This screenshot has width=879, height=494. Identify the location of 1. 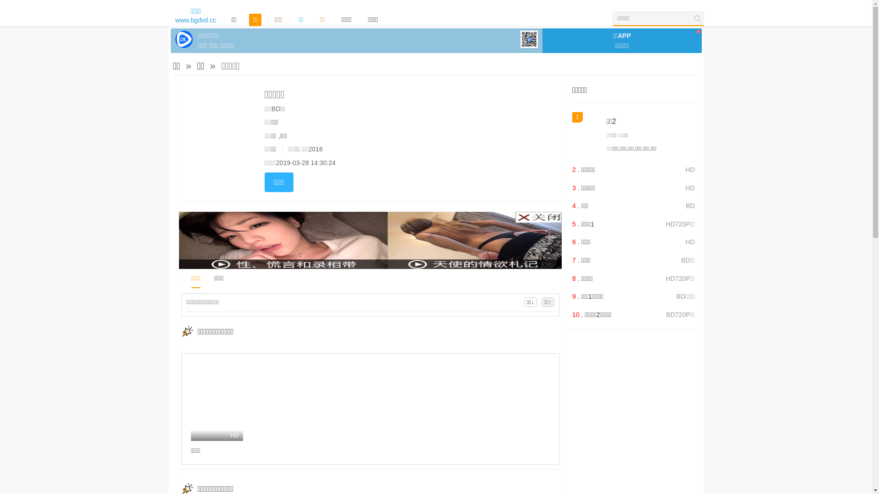
(587, 134).